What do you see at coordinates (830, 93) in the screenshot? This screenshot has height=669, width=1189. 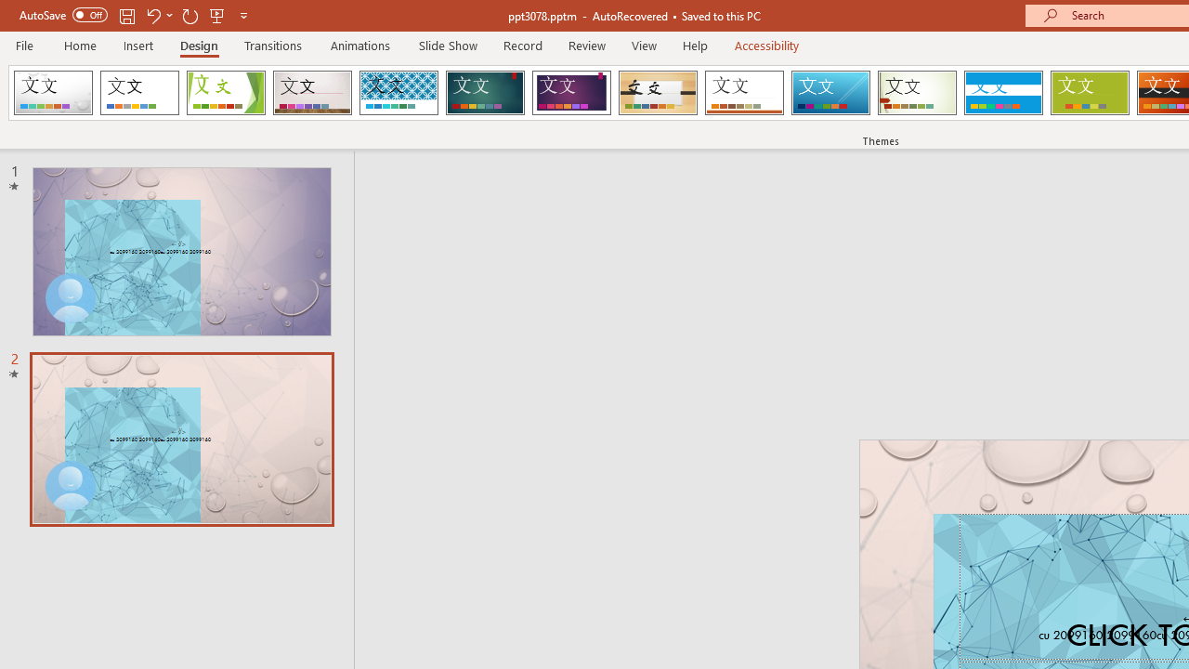 I see `Slice` at bounding box center [830, 93].